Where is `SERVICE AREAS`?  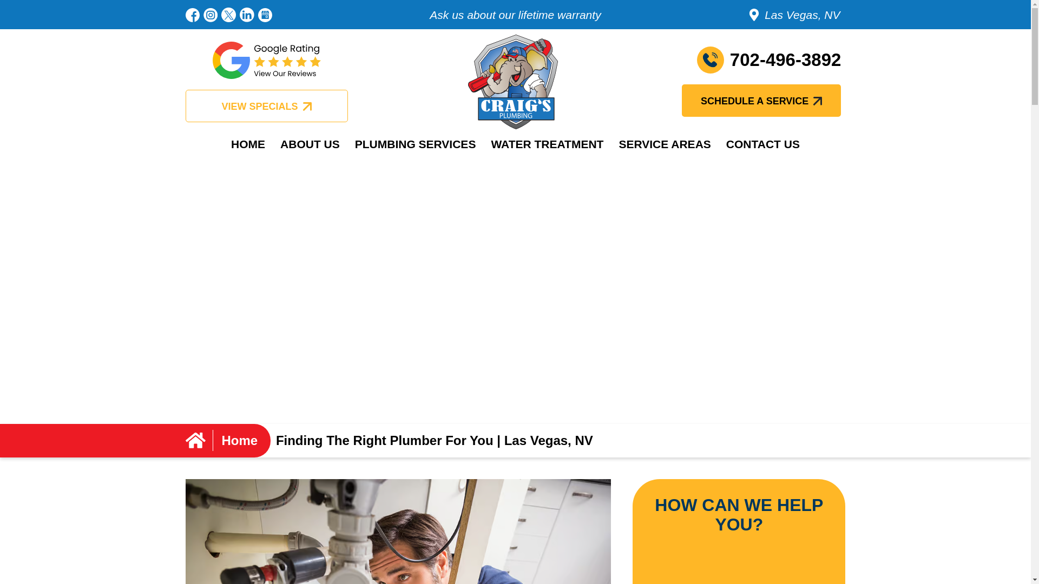 SERVICE AREAS is located at coordinates (664, 144).